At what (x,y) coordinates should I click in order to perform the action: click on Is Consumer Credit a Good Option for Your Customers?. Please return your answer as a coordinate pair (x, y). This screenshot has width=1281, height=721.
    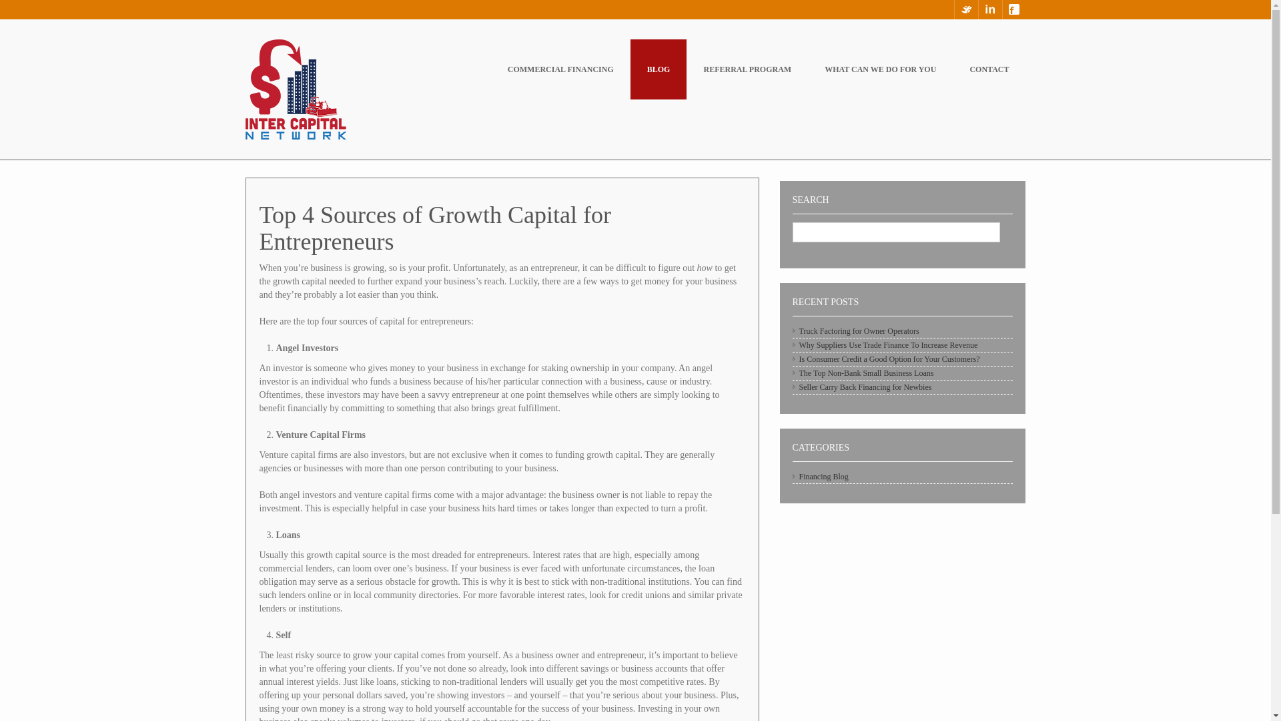
    Looking at the image, I should click on (889, 359).